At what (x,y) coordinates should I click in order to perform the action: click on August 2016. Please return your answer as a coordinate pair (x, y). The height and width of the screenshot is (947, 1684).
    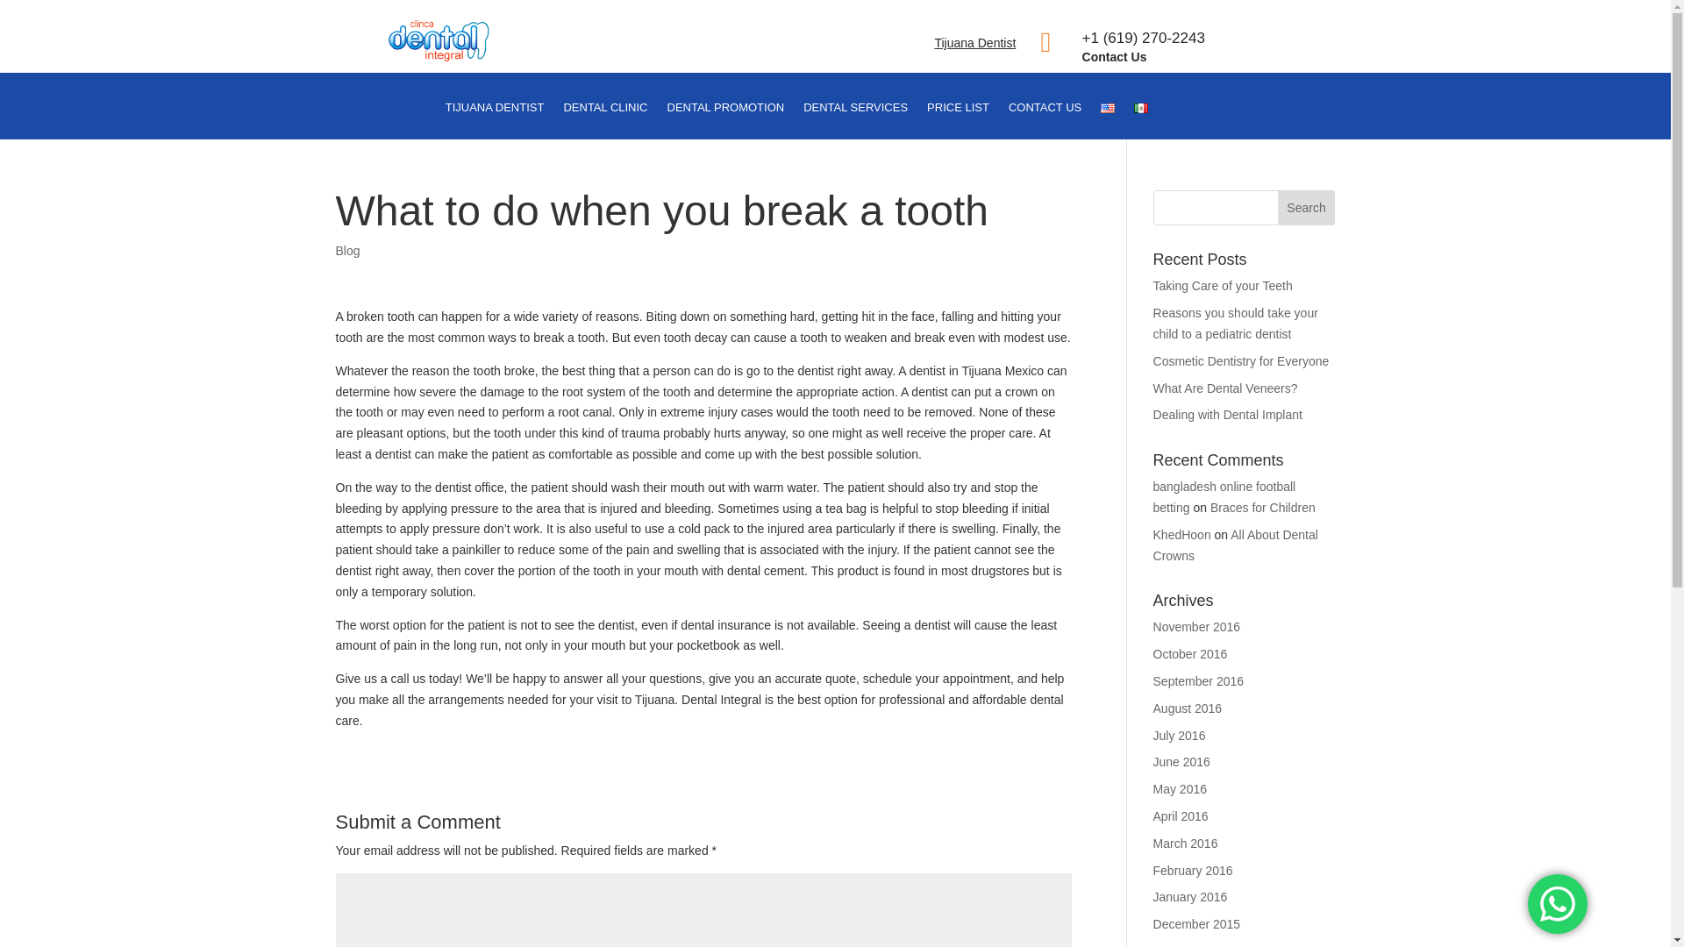
    Looking at the image, I should click on (1188, 708).